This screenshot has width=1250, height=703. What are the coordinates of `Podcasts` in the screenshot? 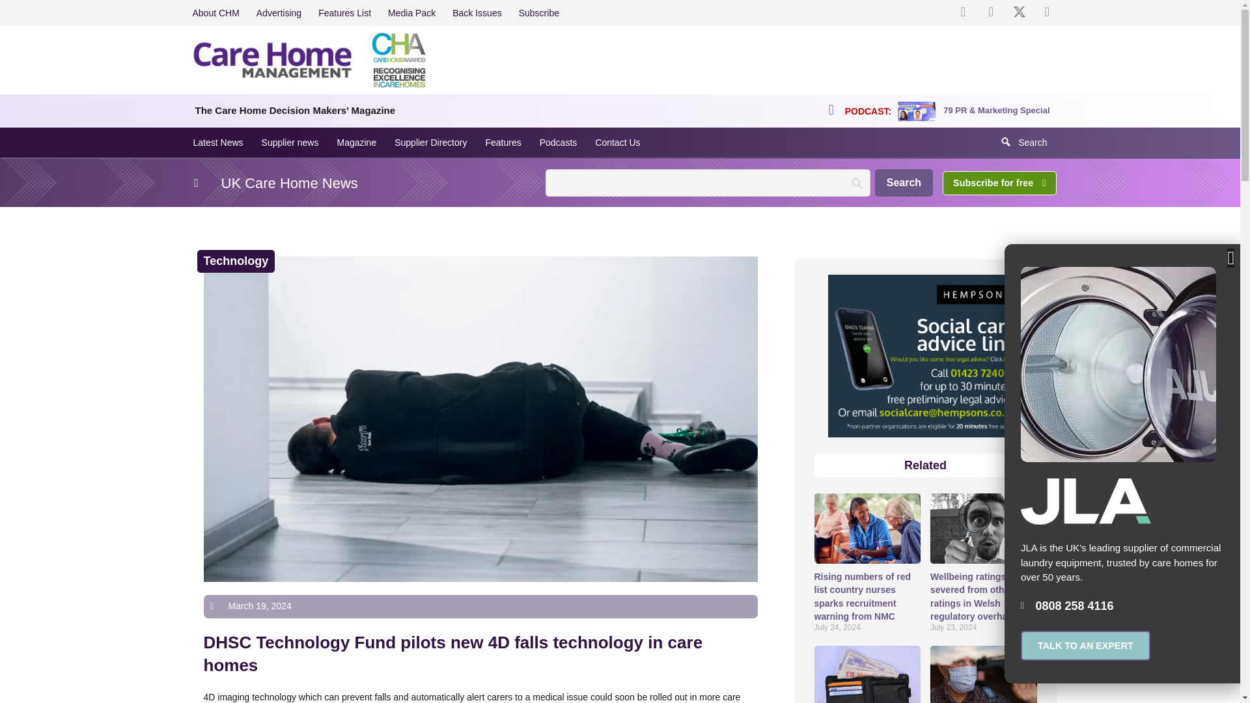 It's located at (558, 142).